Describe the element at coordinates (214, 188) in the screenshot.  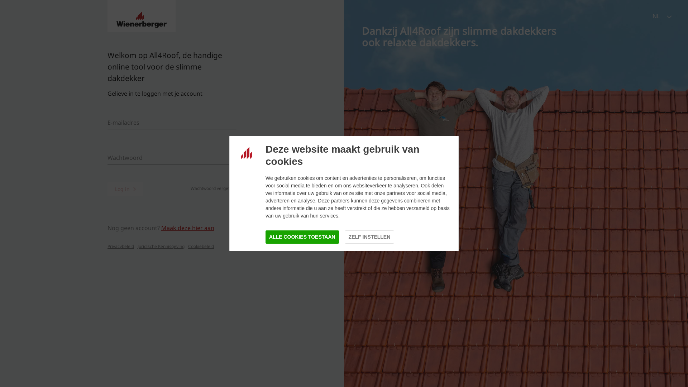
I see `Wachtwoord vergeten?` at that location.